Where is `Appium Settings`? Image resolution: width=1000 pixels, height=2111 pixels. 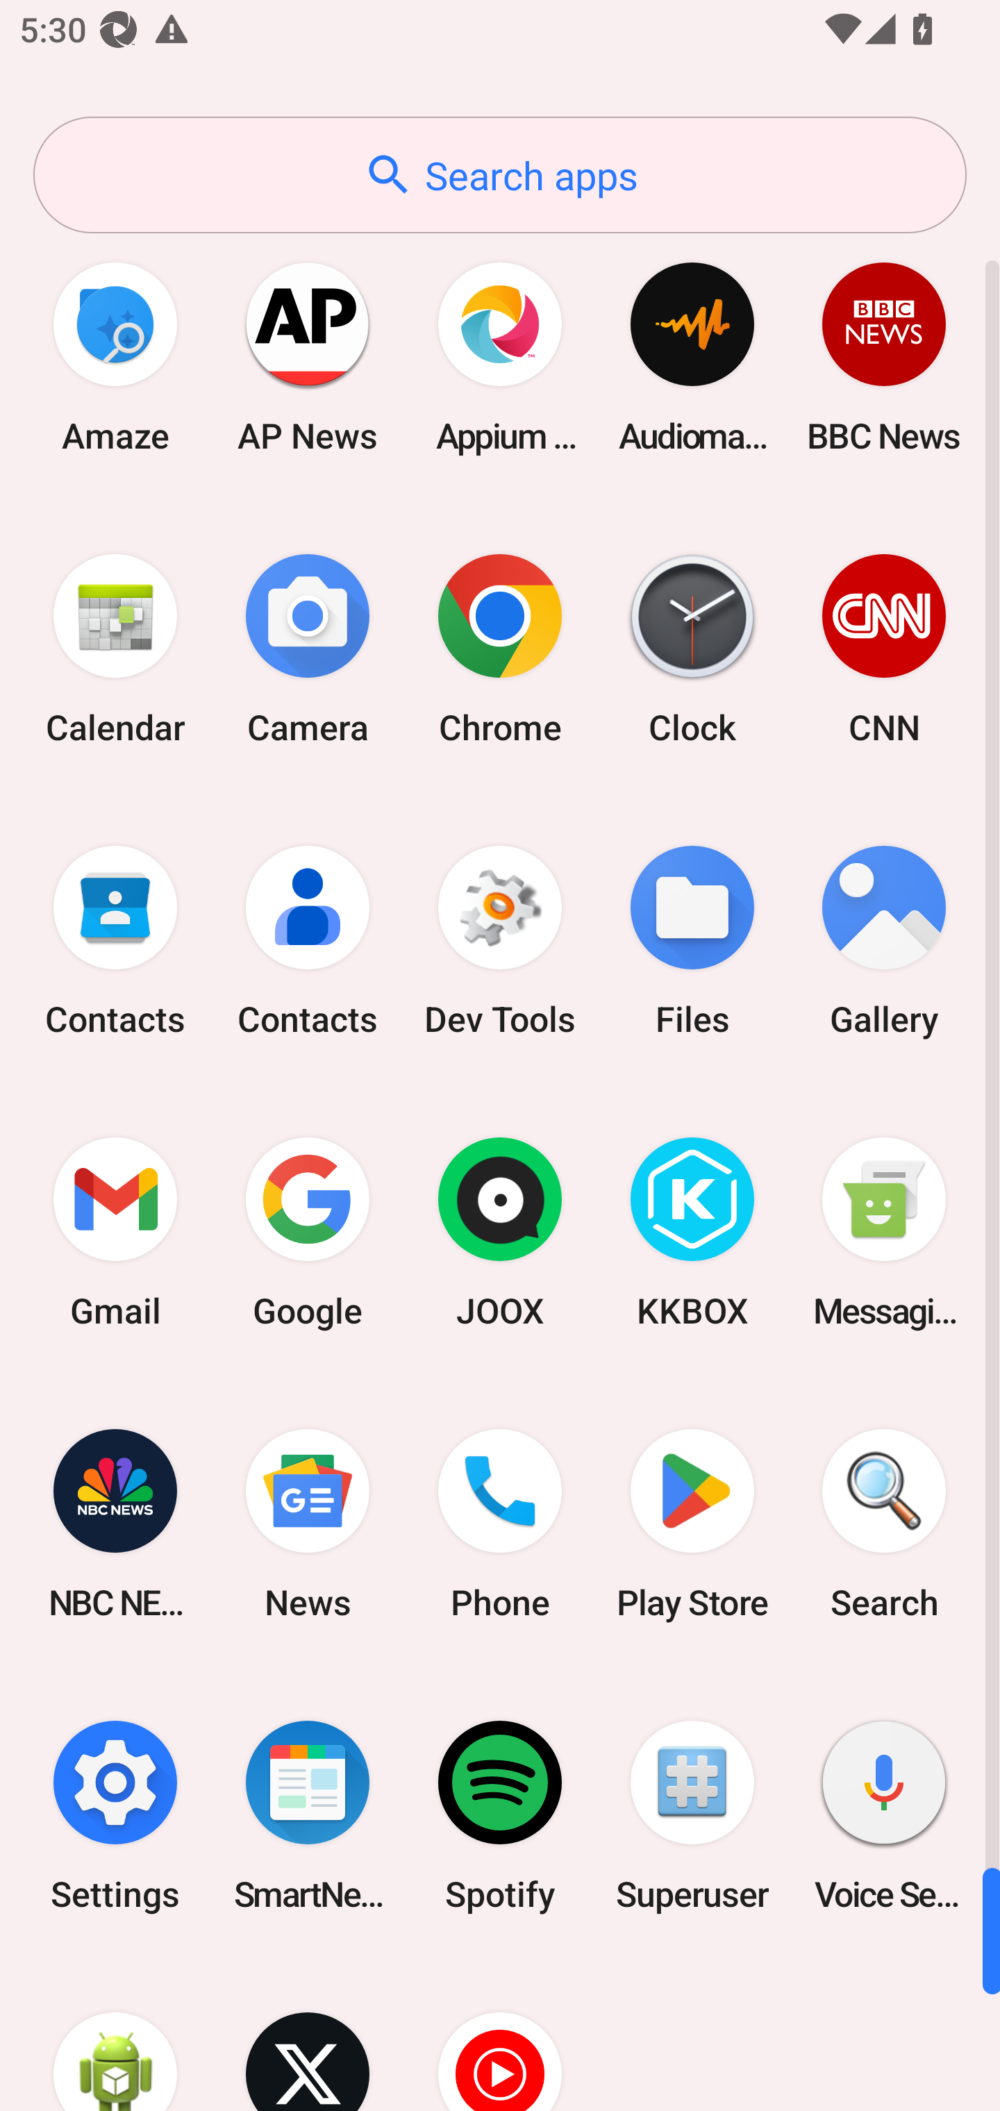
Appium Settings is located at coordinates (500, 357).